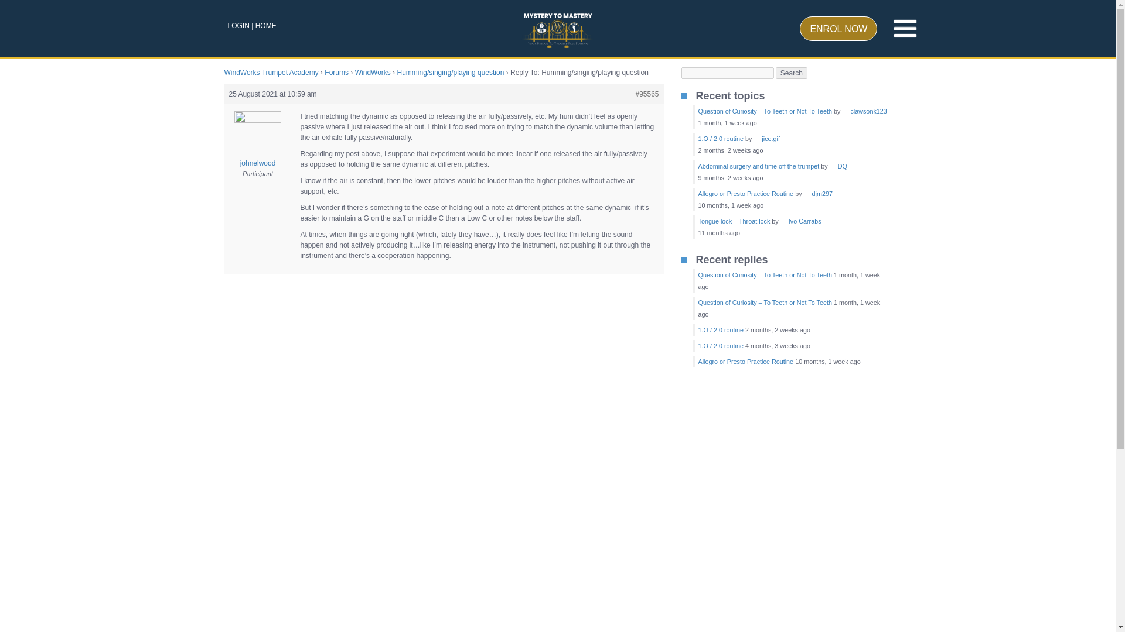  I want to click on Allegro or Presto Practice Routine, so click(746, 193).